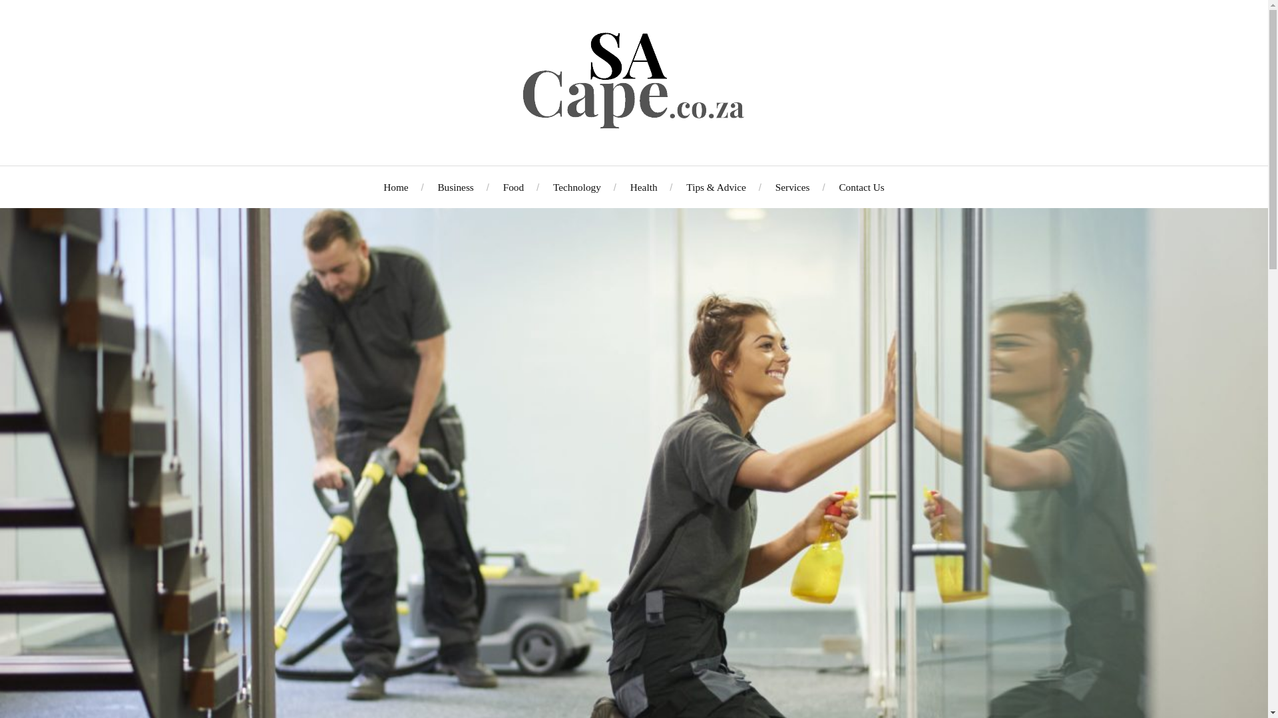  What do you see at coordinates (576, 187) in the screenshot?
I see `Technology` at bounding box center [576, 187].